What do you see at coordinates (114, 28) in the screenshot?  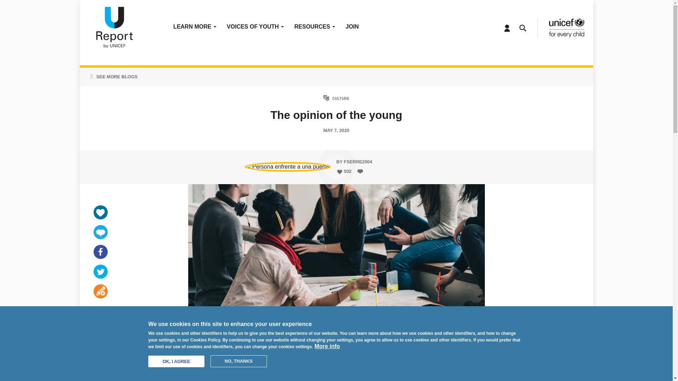 I see `Image` at bounding box center [114, 28].